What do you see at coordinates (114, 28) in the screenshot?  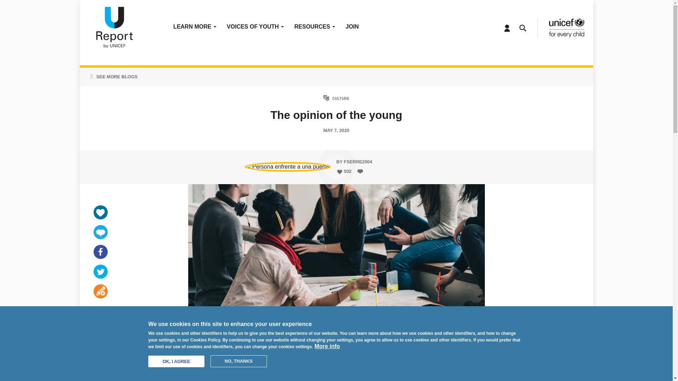 I see `Image` at bounding box center [114, 28].